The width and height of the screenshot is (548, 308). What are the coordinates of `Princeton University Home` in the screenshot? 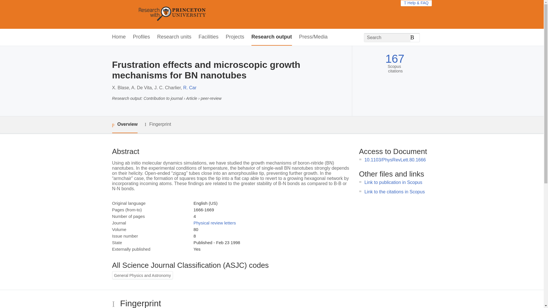 It's located at (213, 14).